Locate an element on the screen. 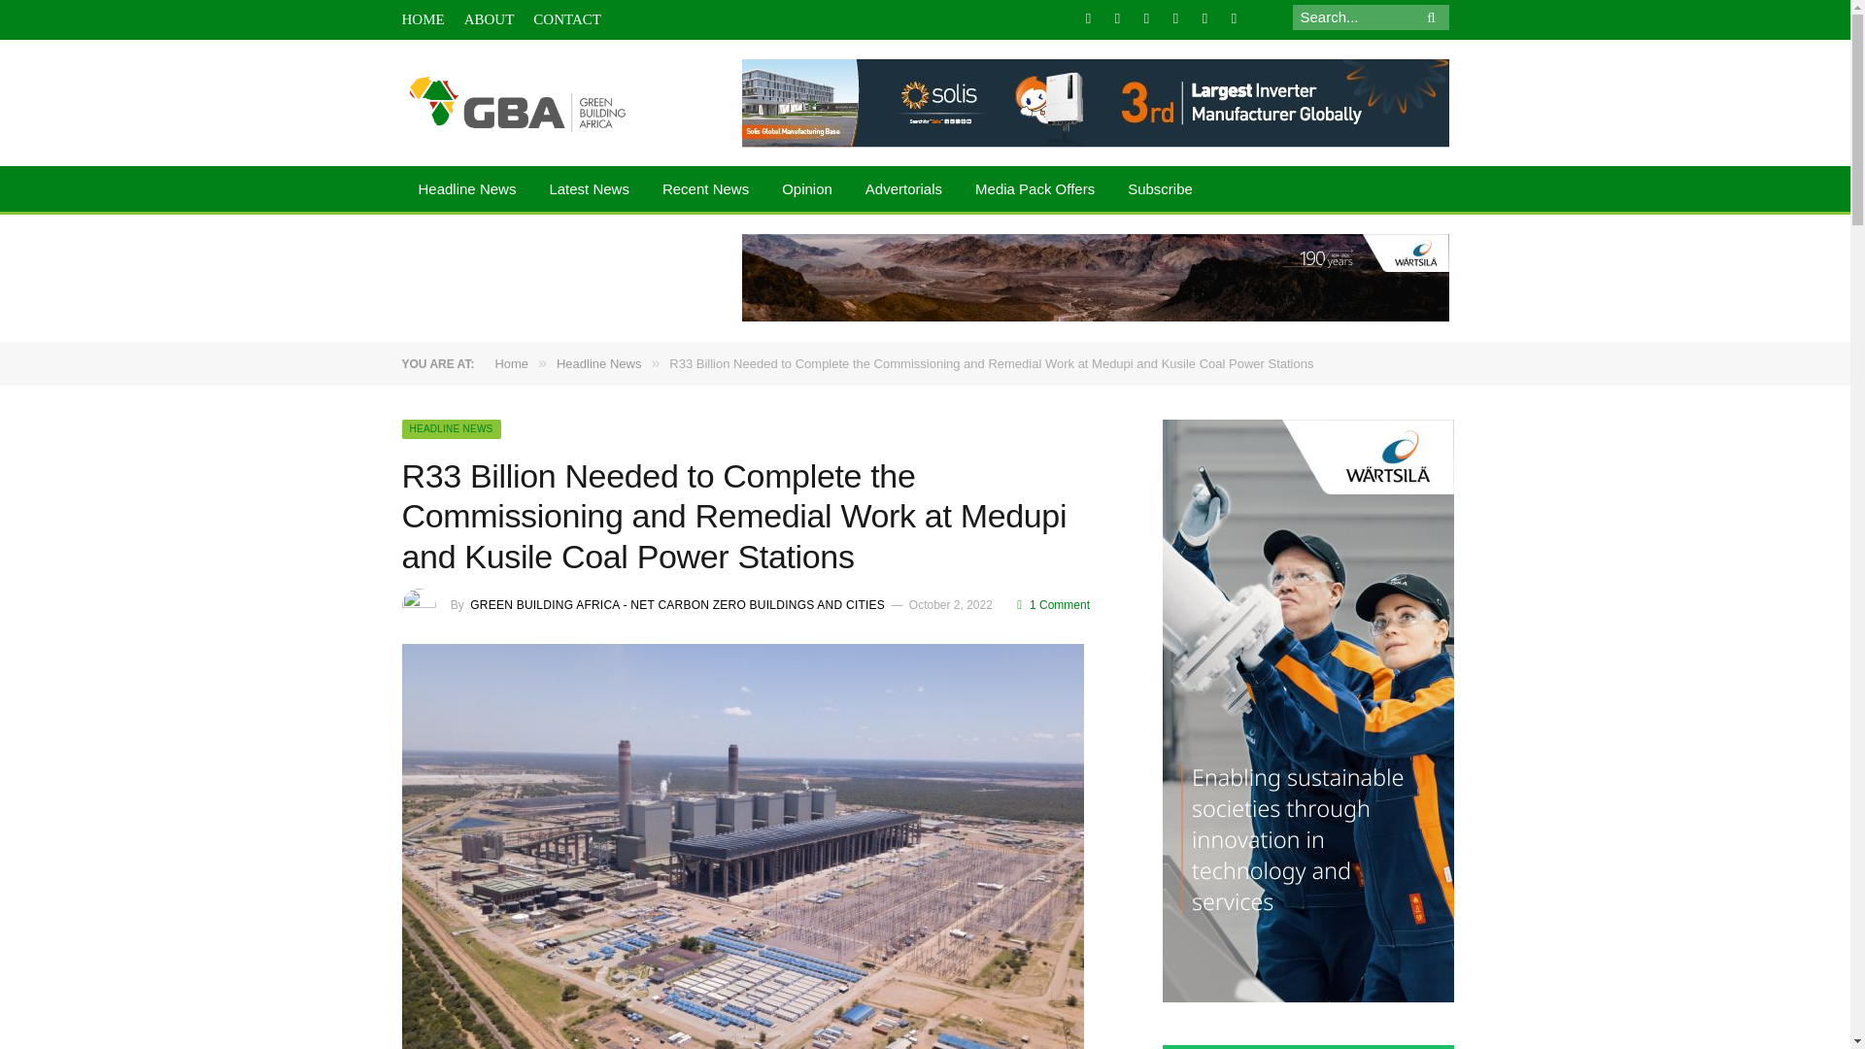 Image resolution: width=1865 pixels, height=1049 pixels. Opinion is located at coordinates (806, 190).